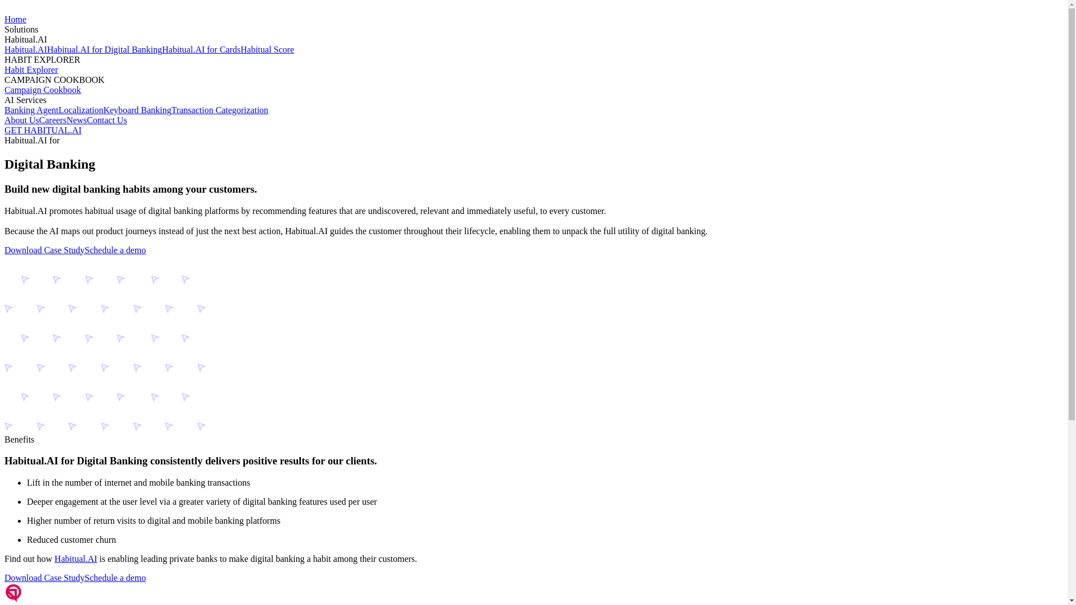  I want to click on Keyboard Banking, so click(137, 110).